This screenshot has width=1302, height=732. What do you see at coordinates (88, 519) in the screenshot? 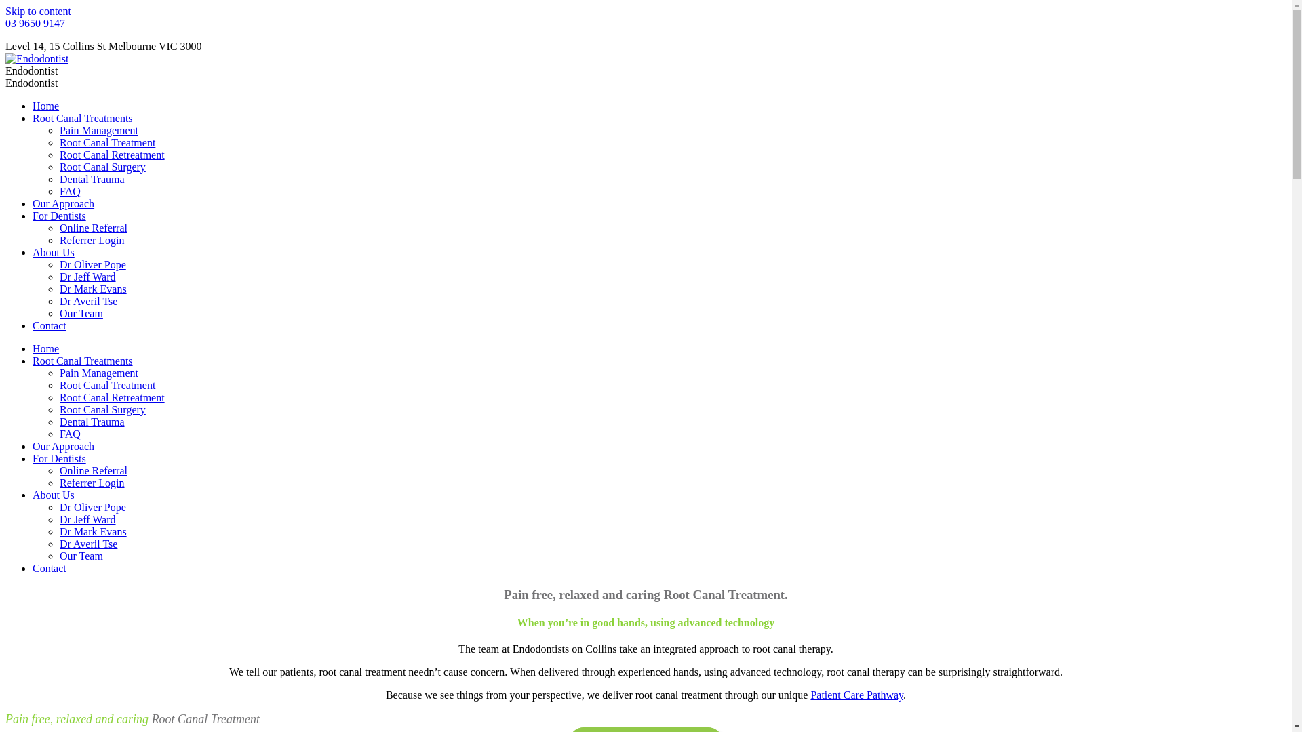
I see `Dr Jeff Ward` at bounding box center [88, 519].